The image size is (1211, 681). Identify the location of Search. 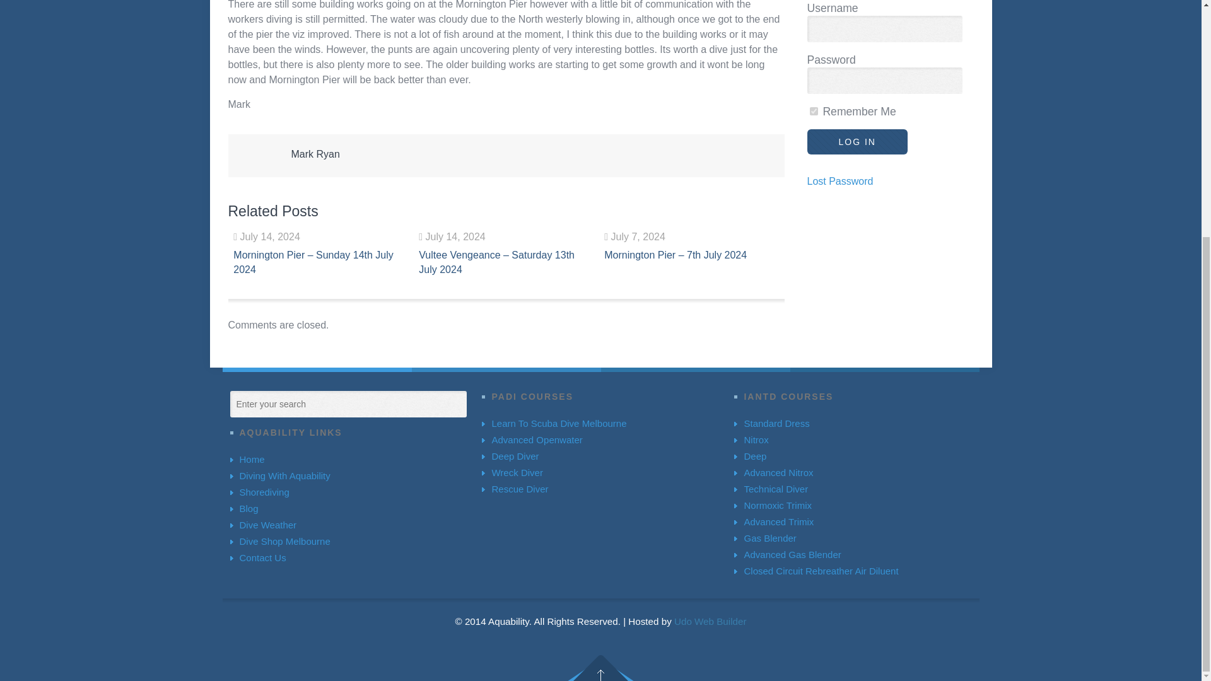
(241, 402).